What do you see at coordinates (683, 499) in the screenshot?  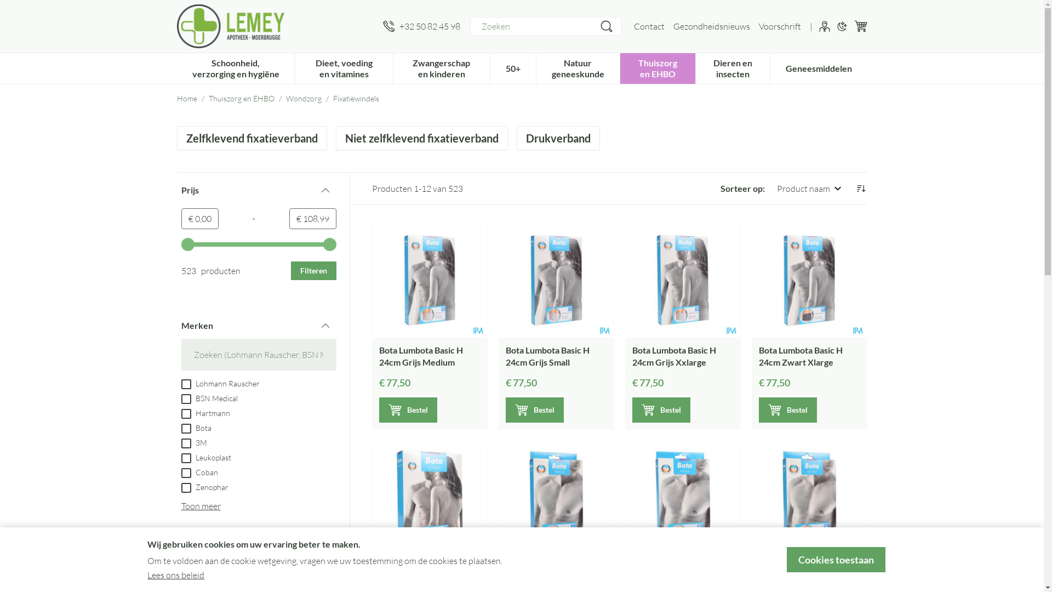 I see `Bota Thorax Es Man Velcro H 20cm M` at bounding box center [683, 499].